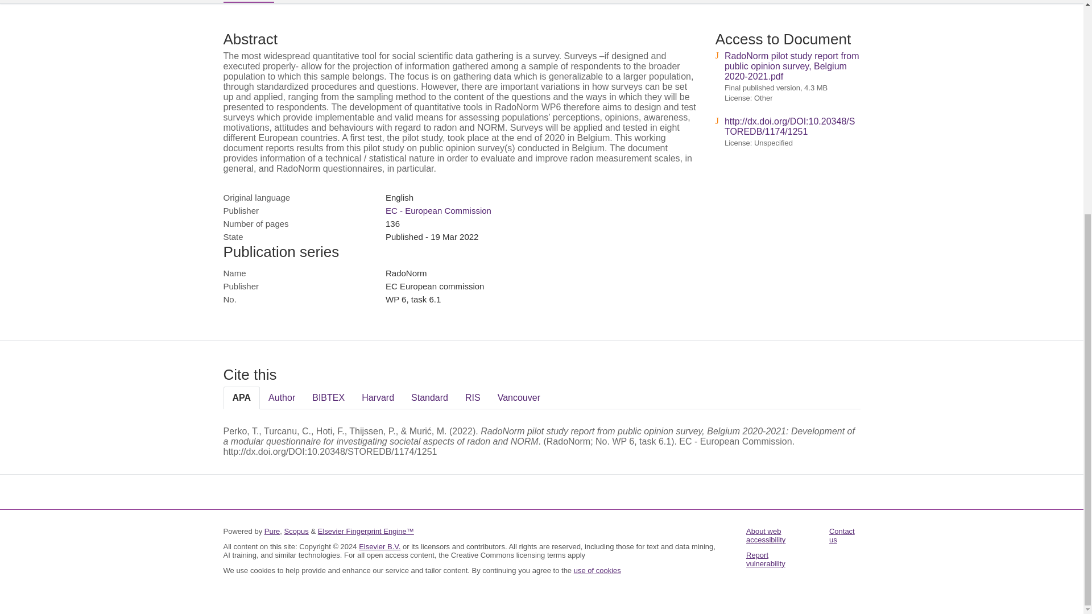 Image resolution: width=1092 pixels, height=614 pixels. I want to click on Contact us, so click(842, 535).